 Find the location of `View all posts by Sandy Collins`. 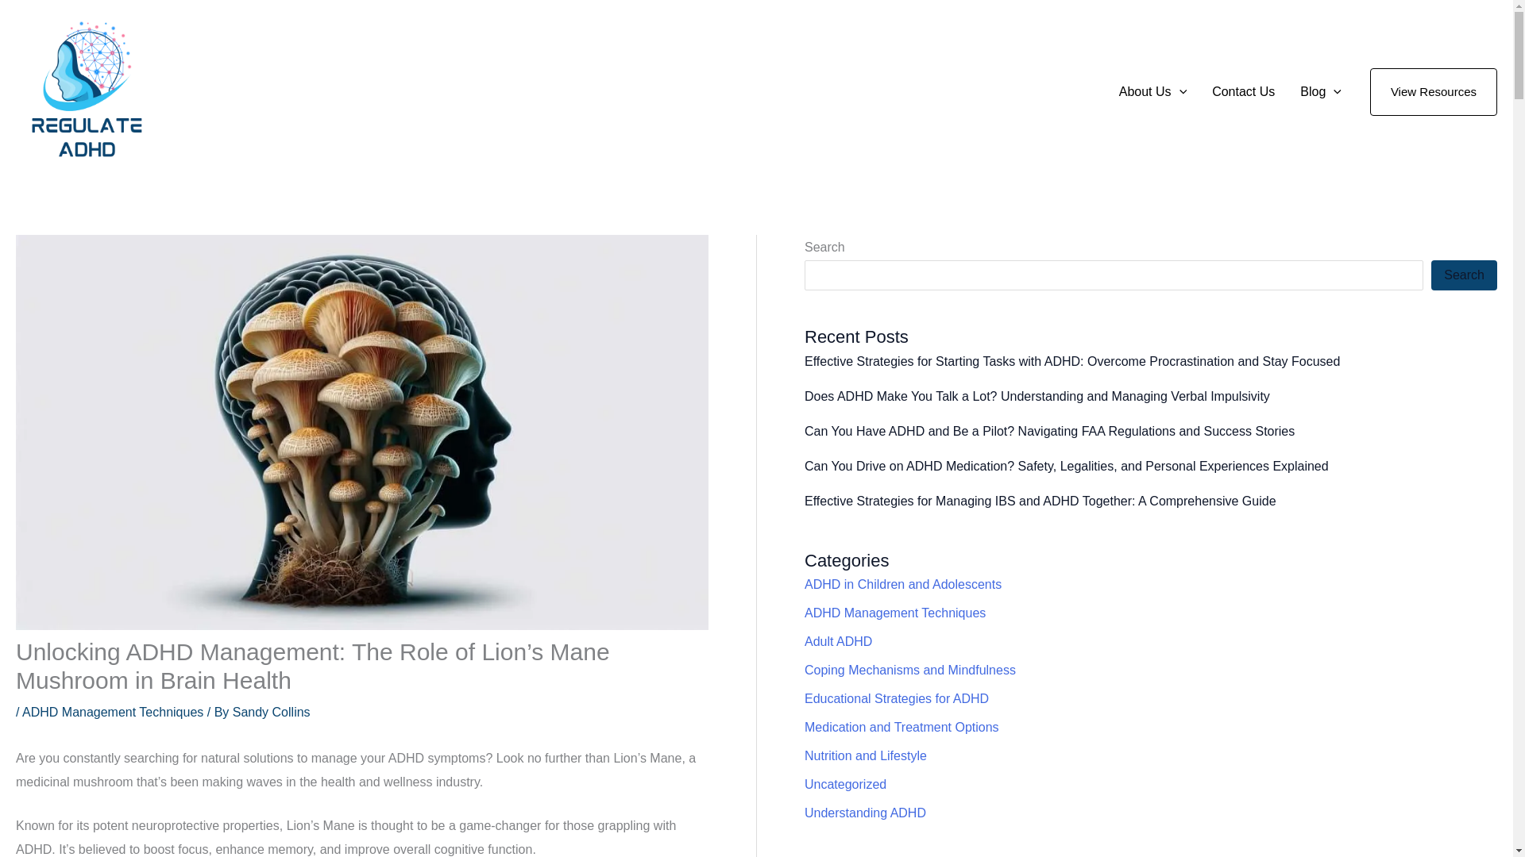

View all posts by Sandy Collins is located at coordinates (272, 712).